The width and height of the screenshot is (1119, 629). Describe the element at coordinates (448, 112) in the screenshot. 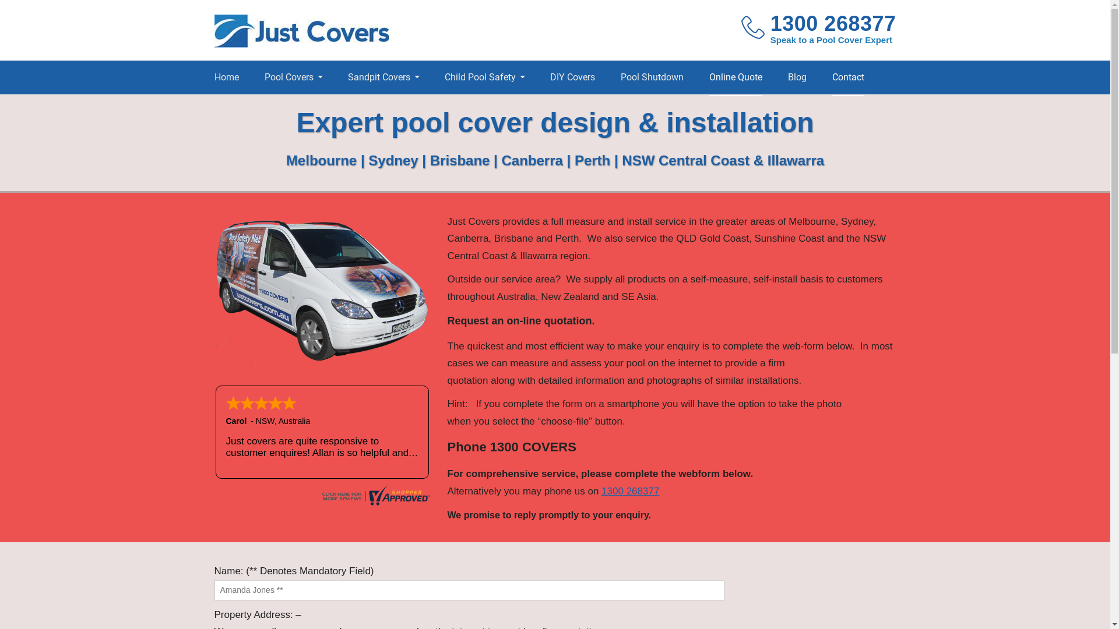

I see `Daisy Roller End Wall Mount` at that location.